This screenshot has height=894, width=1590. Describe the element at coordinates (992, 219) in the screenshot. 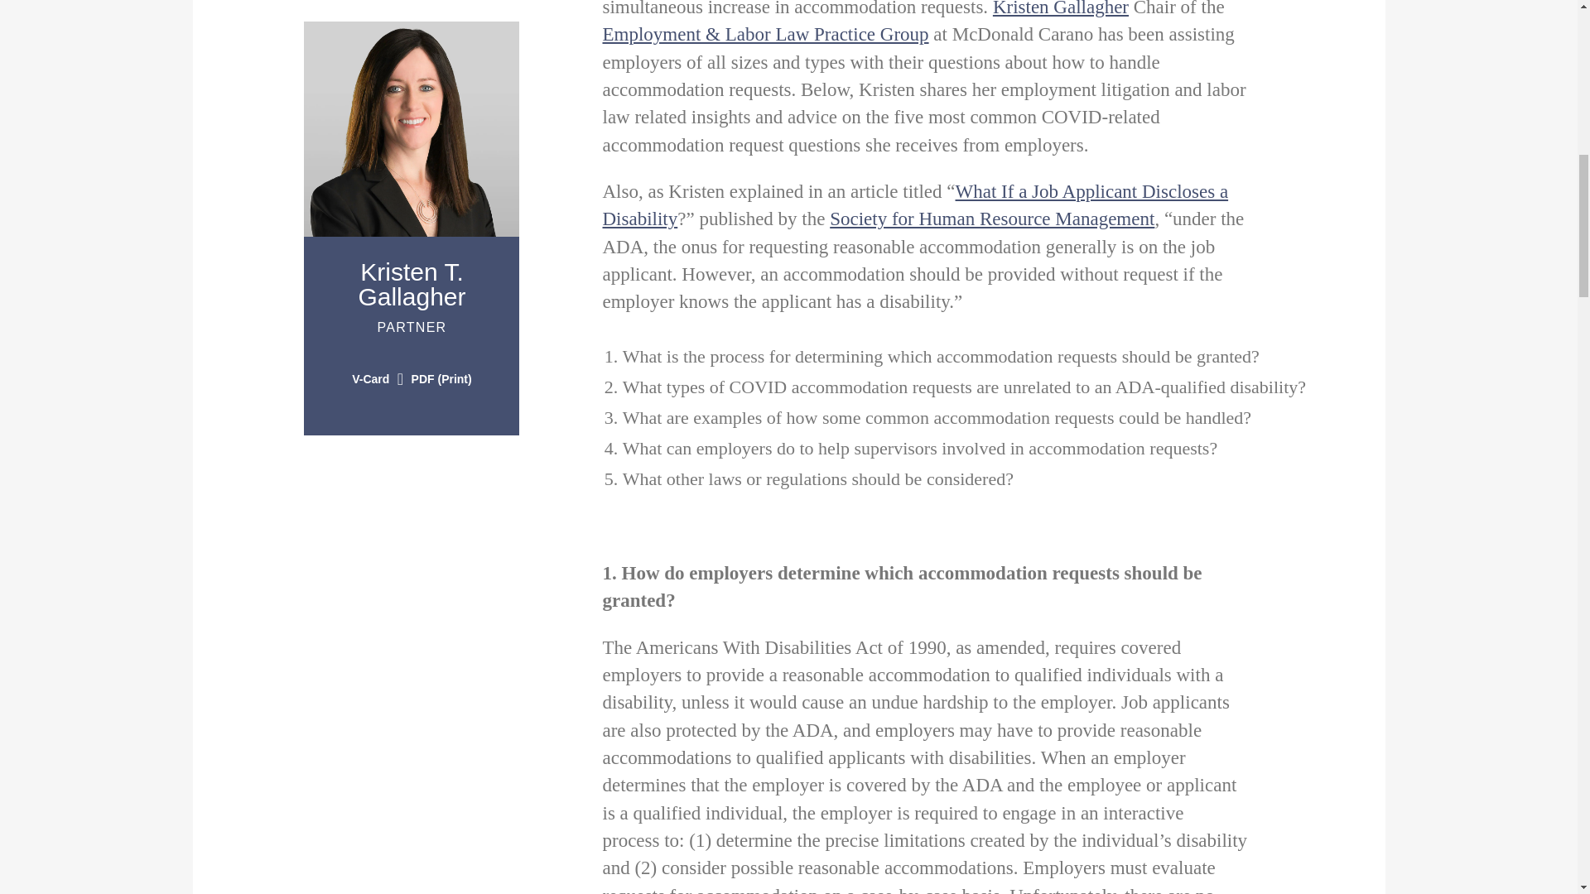

I see `Society for Human Resource Management` at that location.